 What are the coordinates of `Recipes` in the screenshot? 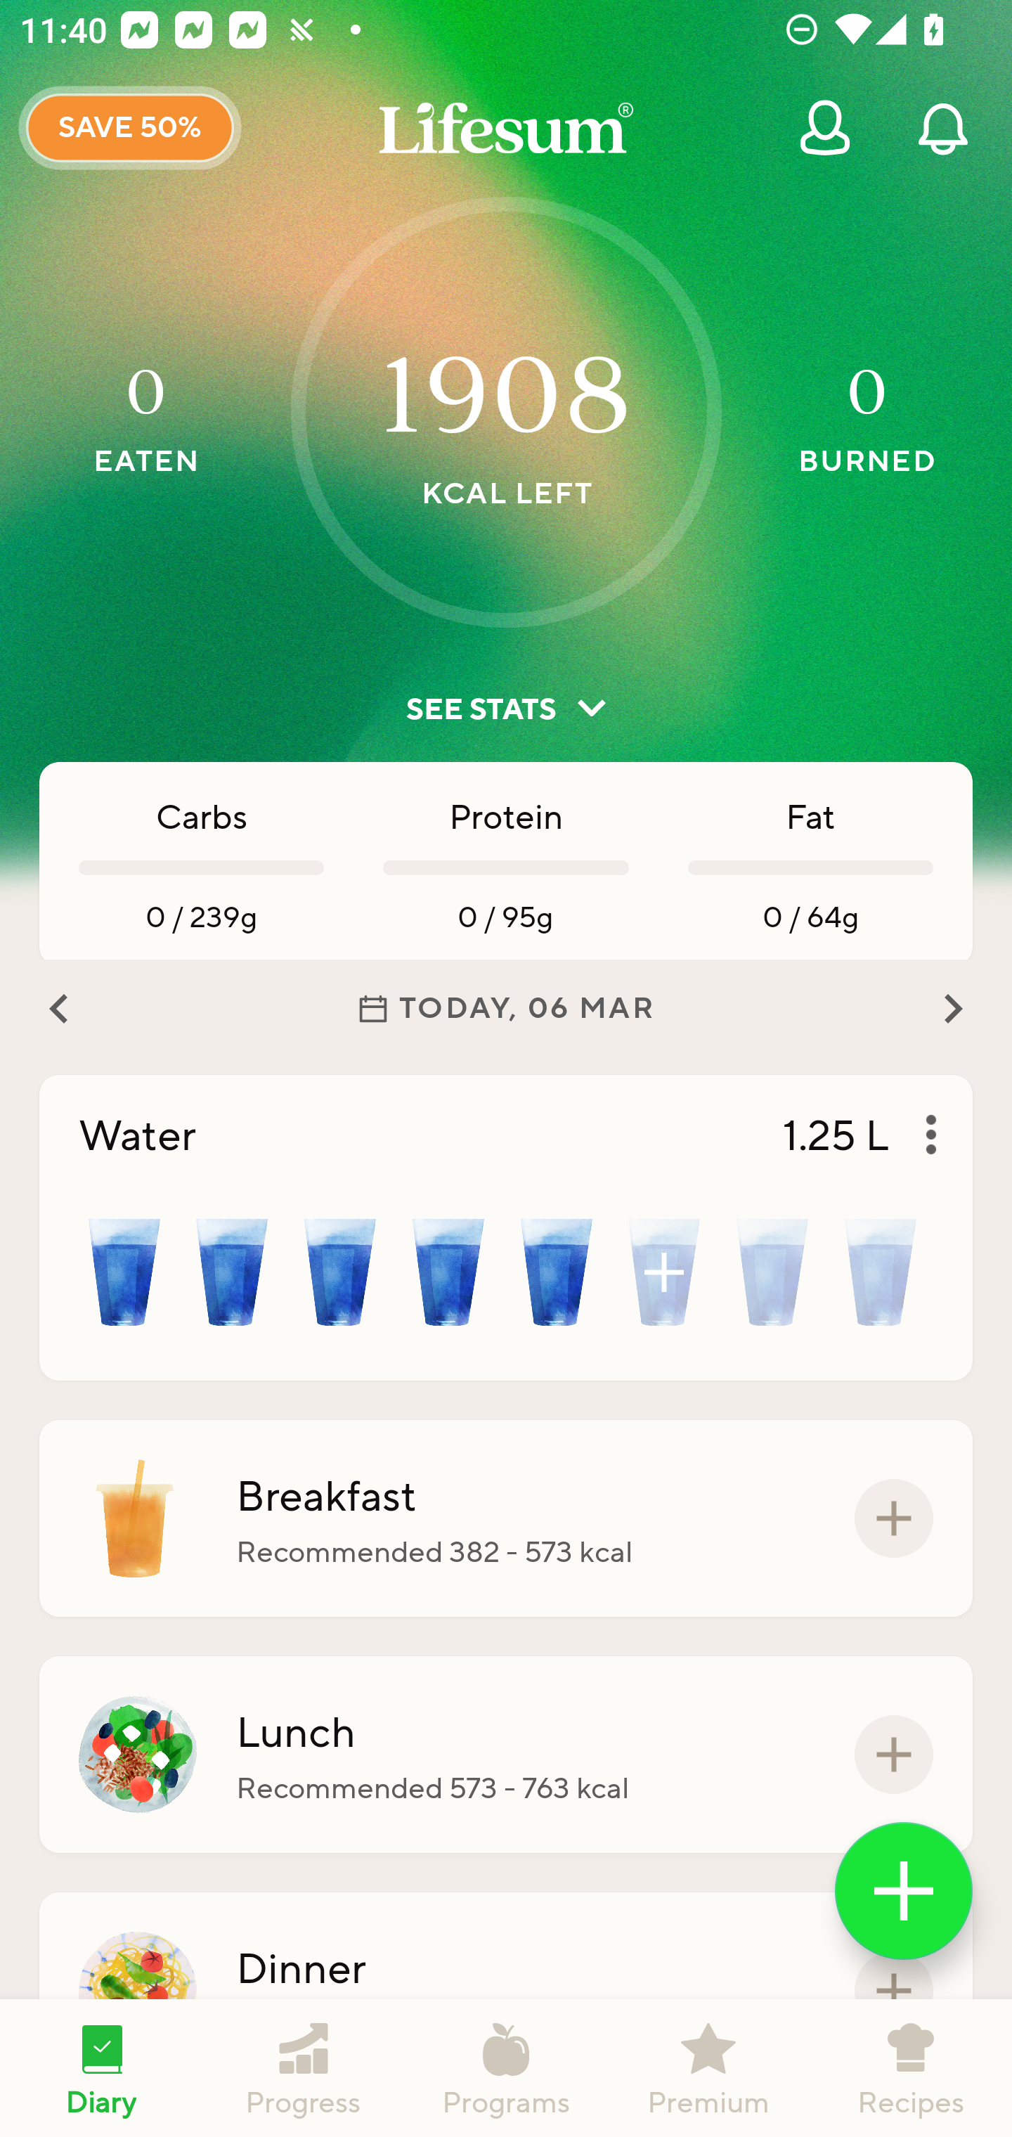 It's located at (911, 2068).